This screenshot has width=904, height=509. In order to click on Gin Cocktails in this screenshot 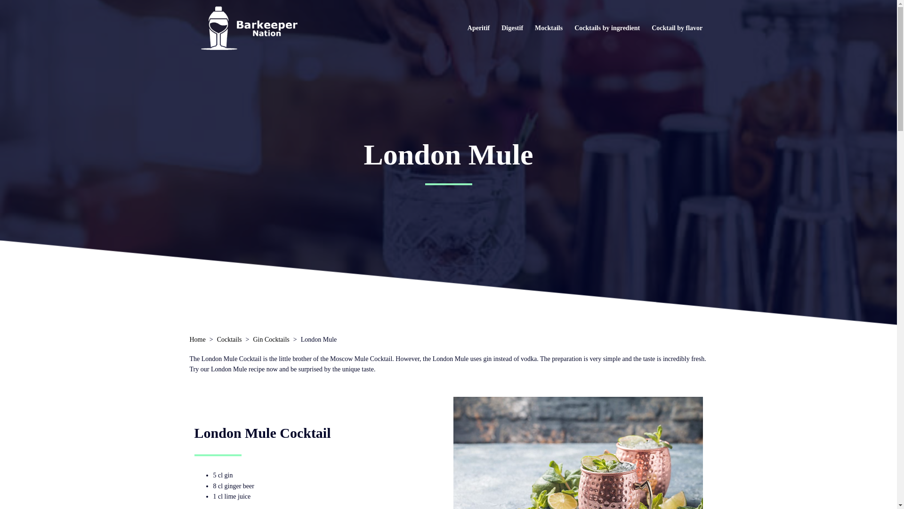, I will do `click(271, 339)`.